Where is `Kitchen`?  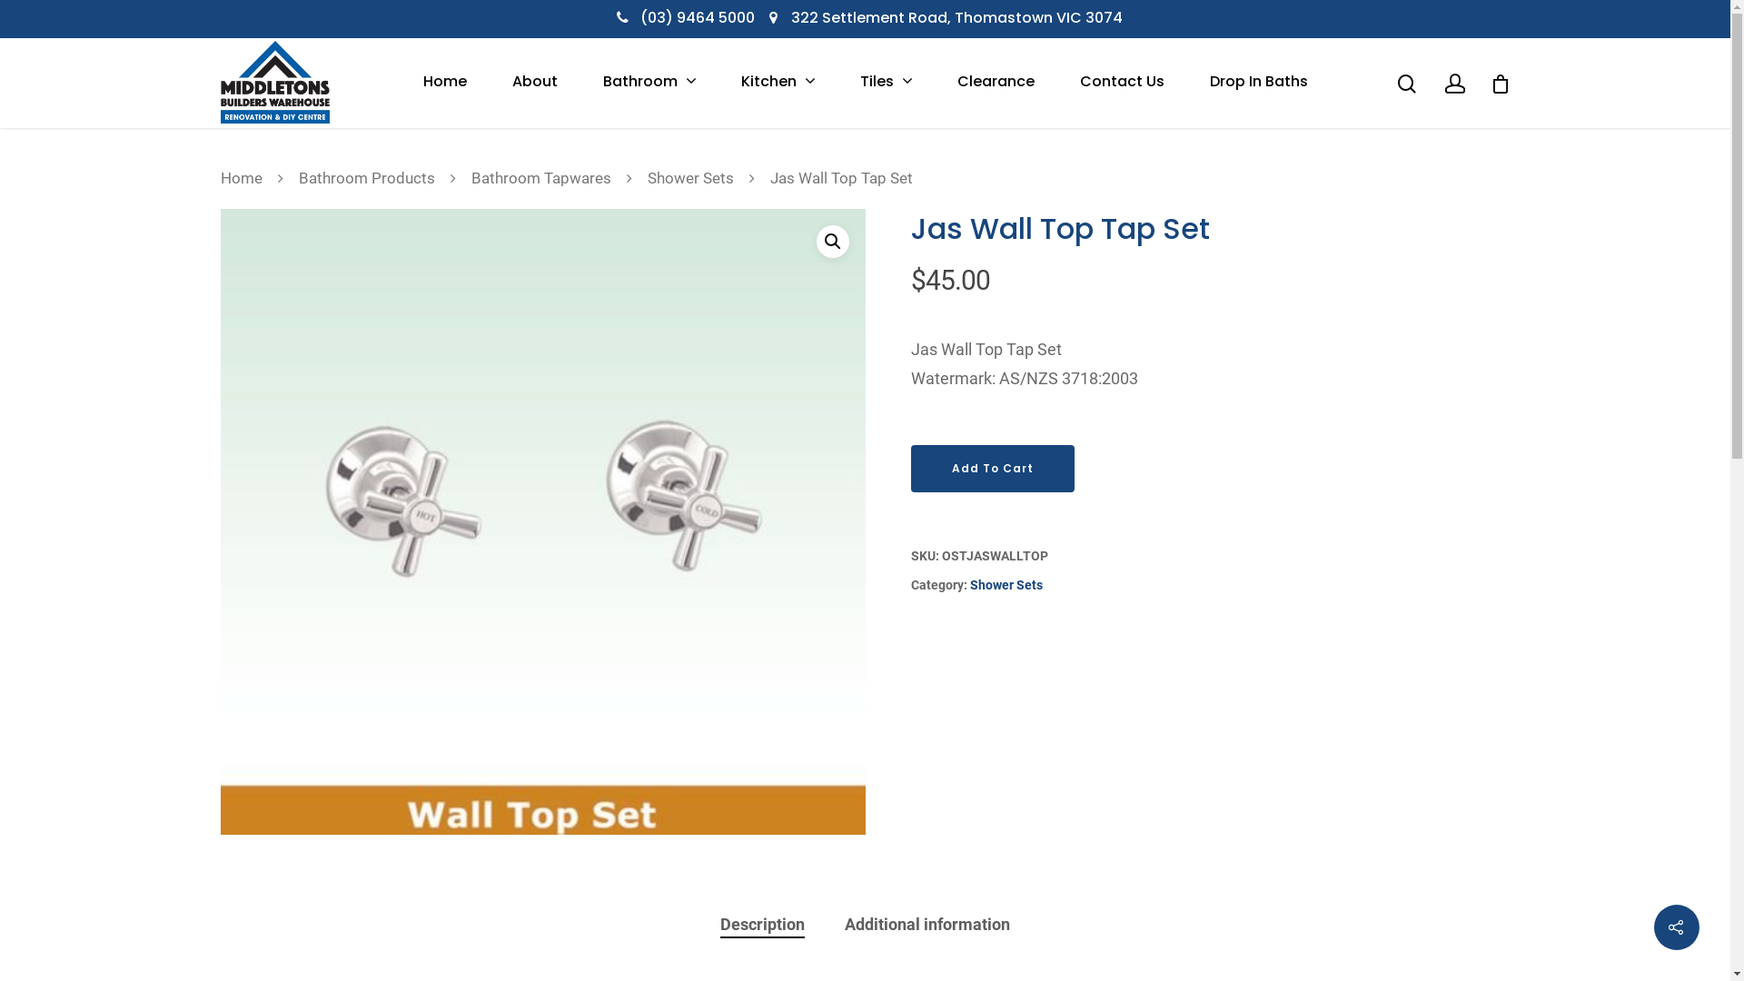 Kitchen is located at coordinates (778, 82).